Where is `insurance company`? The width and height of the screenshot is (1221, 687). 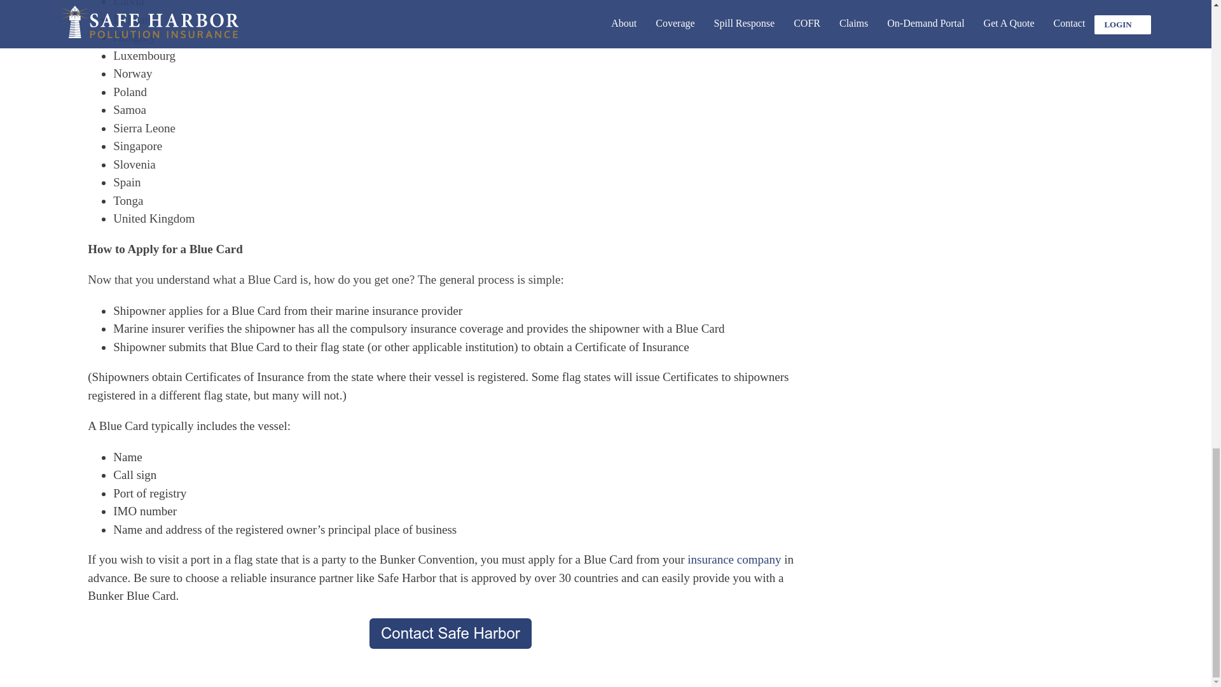 insurance company is located at coordinates (734, 559).